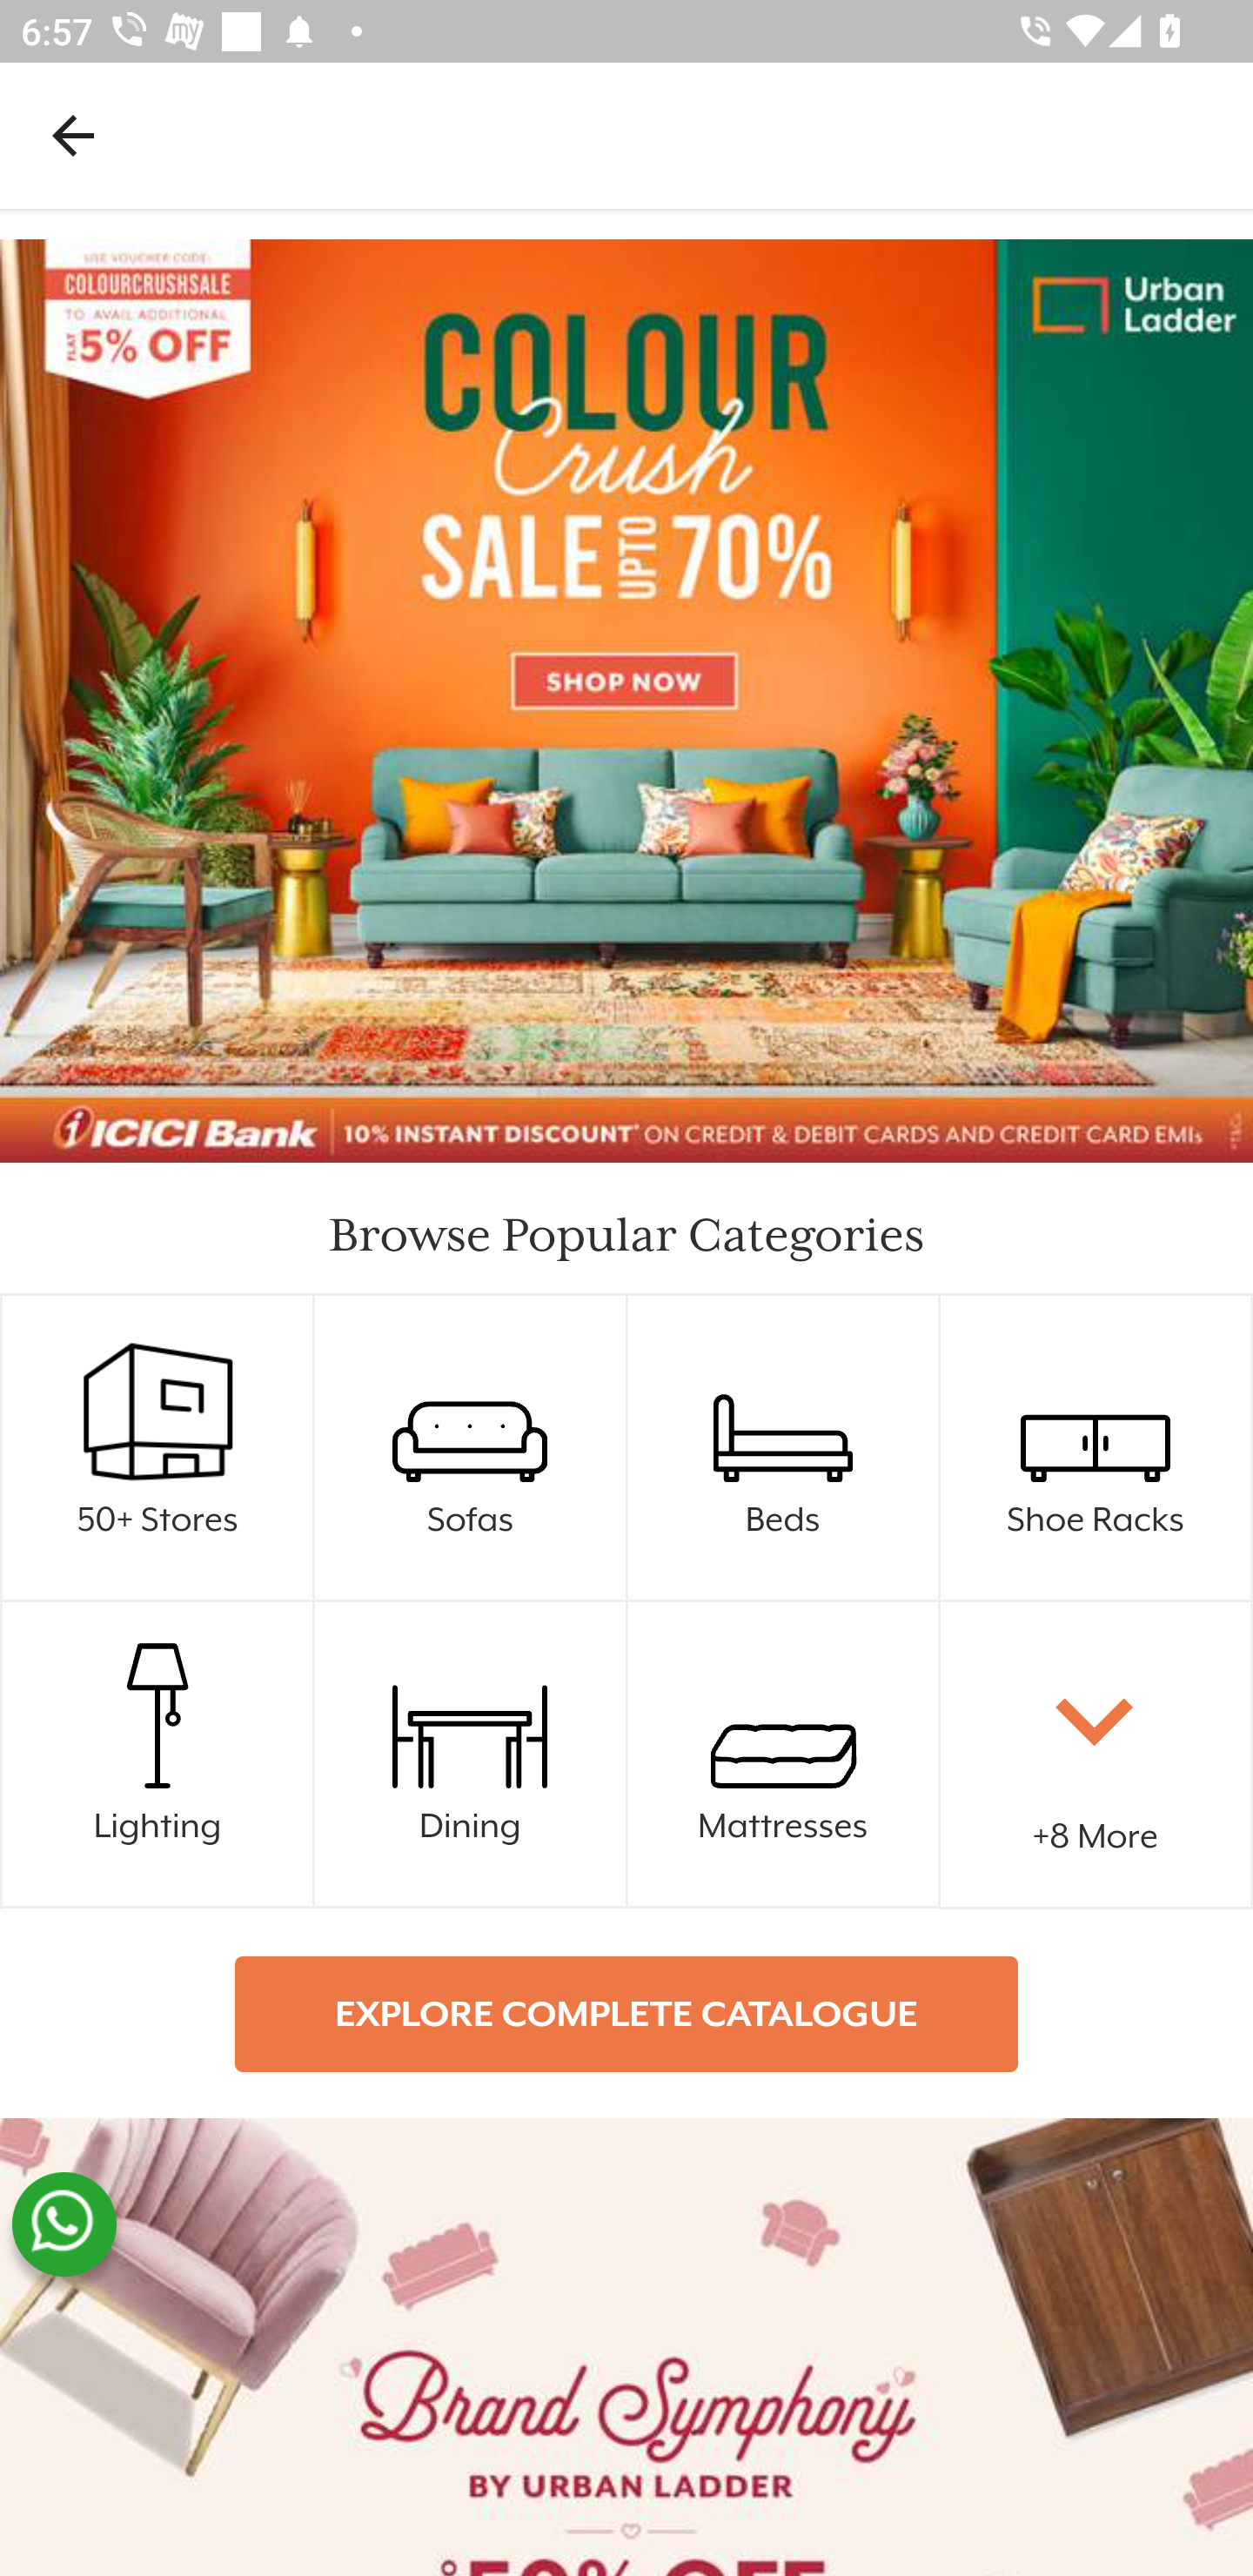  Describe the element at coordinates (626, 2014) in the screenshot. I see `EXPLORE COMPLETE CATALOGUE` at that location.